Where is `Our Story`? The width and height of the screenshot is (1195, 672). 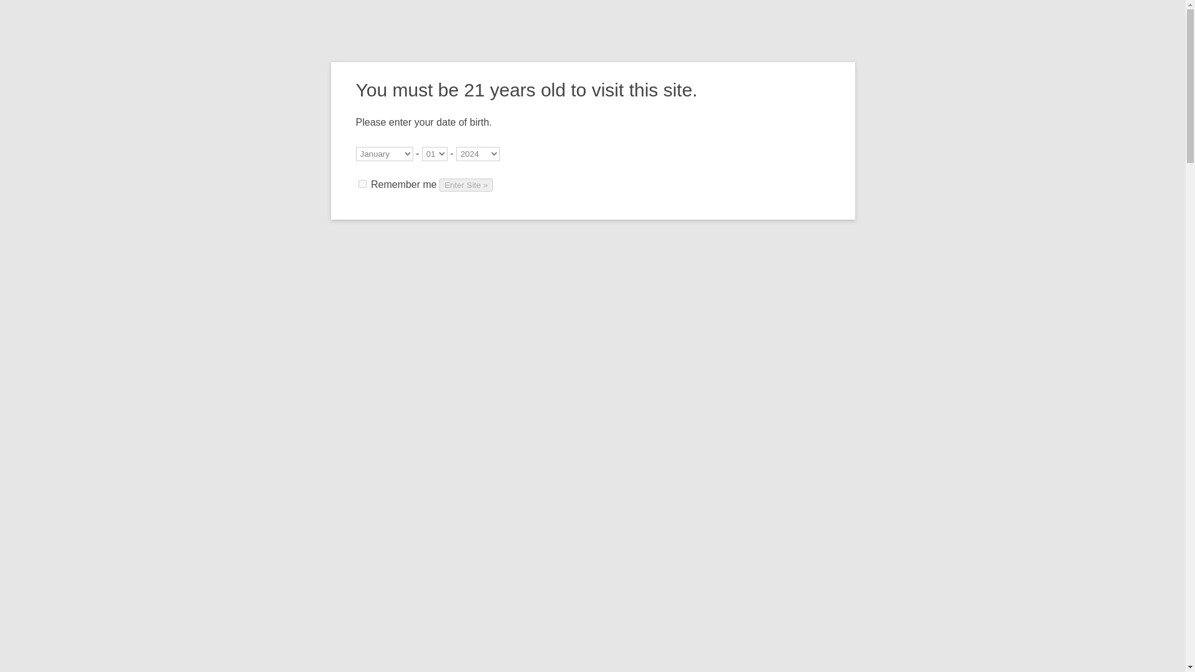
Our Story is located at coordinates (556, 55).